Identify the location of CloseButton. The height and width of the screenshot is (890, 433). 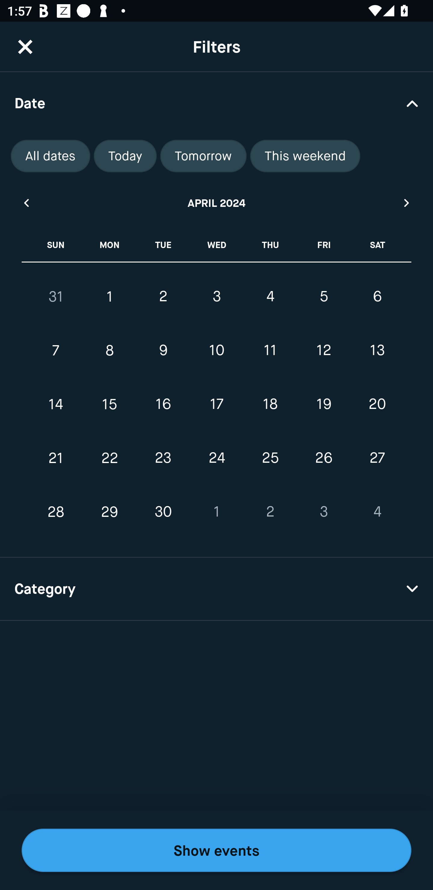
(25, 47).